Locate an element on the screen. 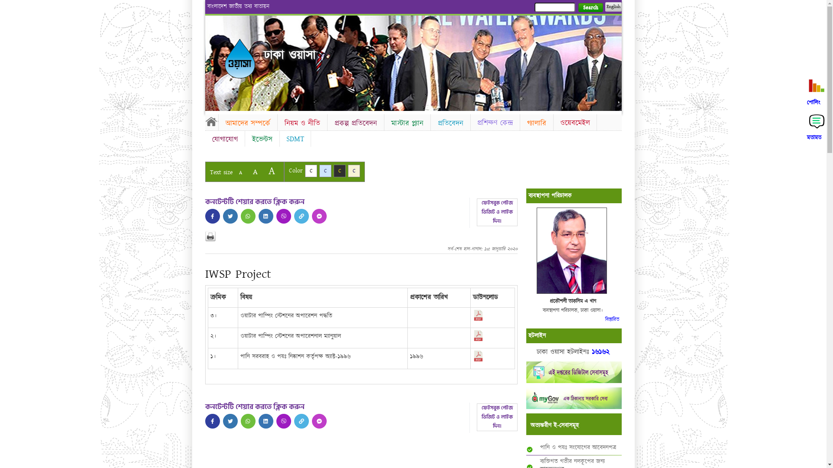 The width and height of the screenshot is (833, 468). A is located at coordinates (272, 171).